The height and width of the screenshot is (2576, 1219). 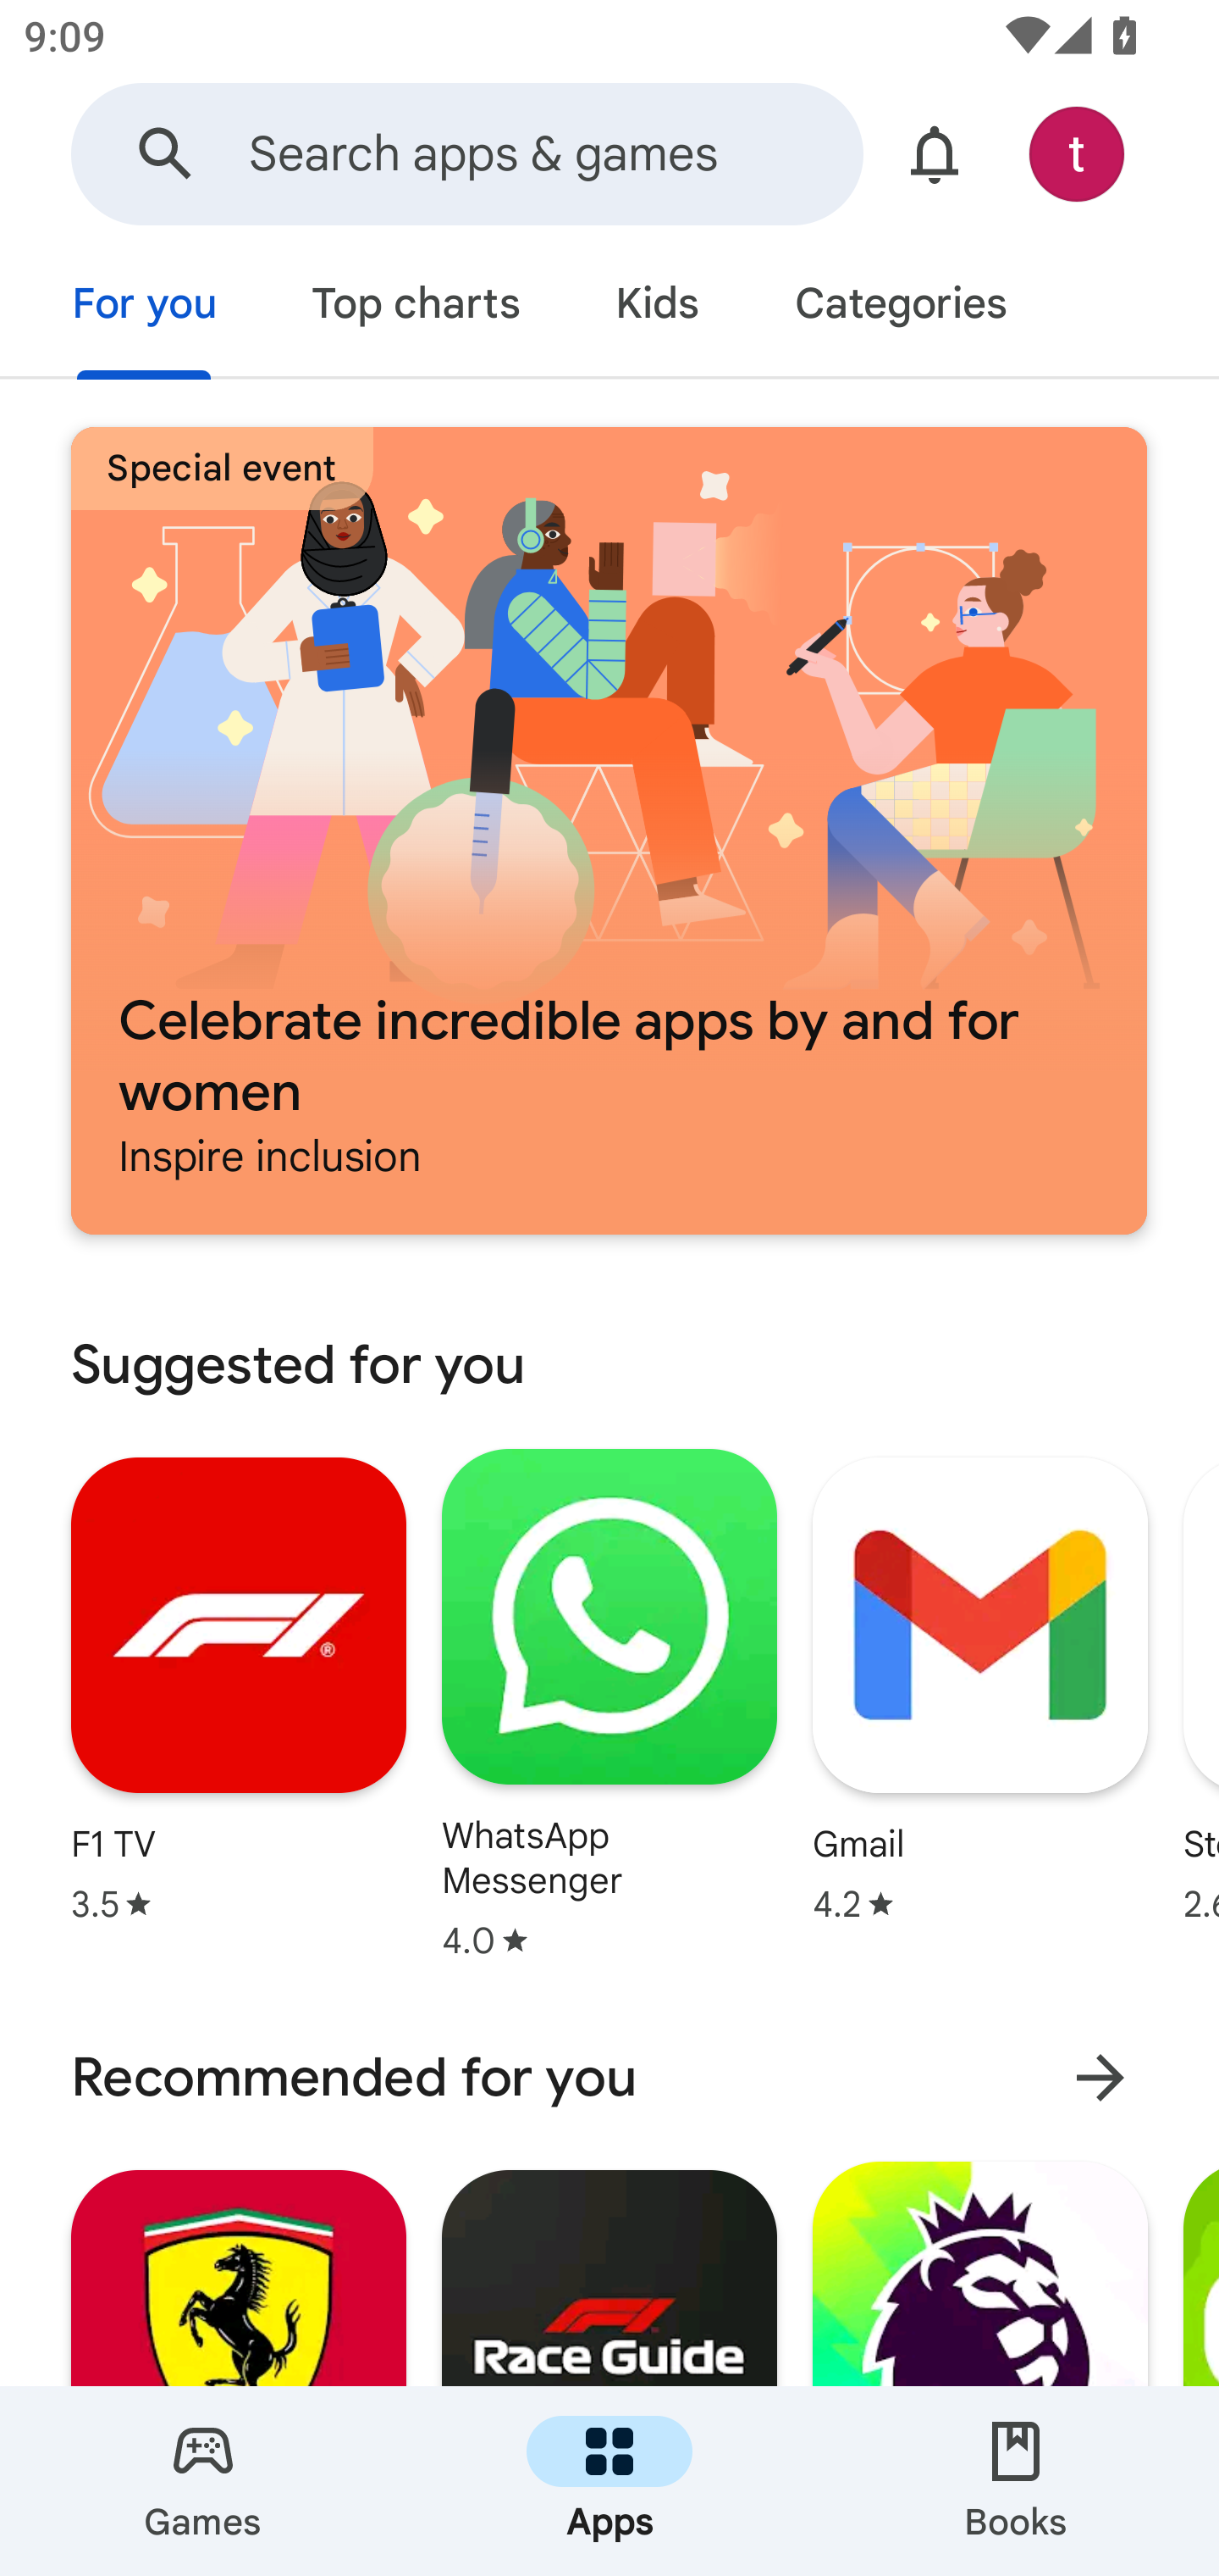 I want to click on Show notifications and offers., so click(x=935, y=154).